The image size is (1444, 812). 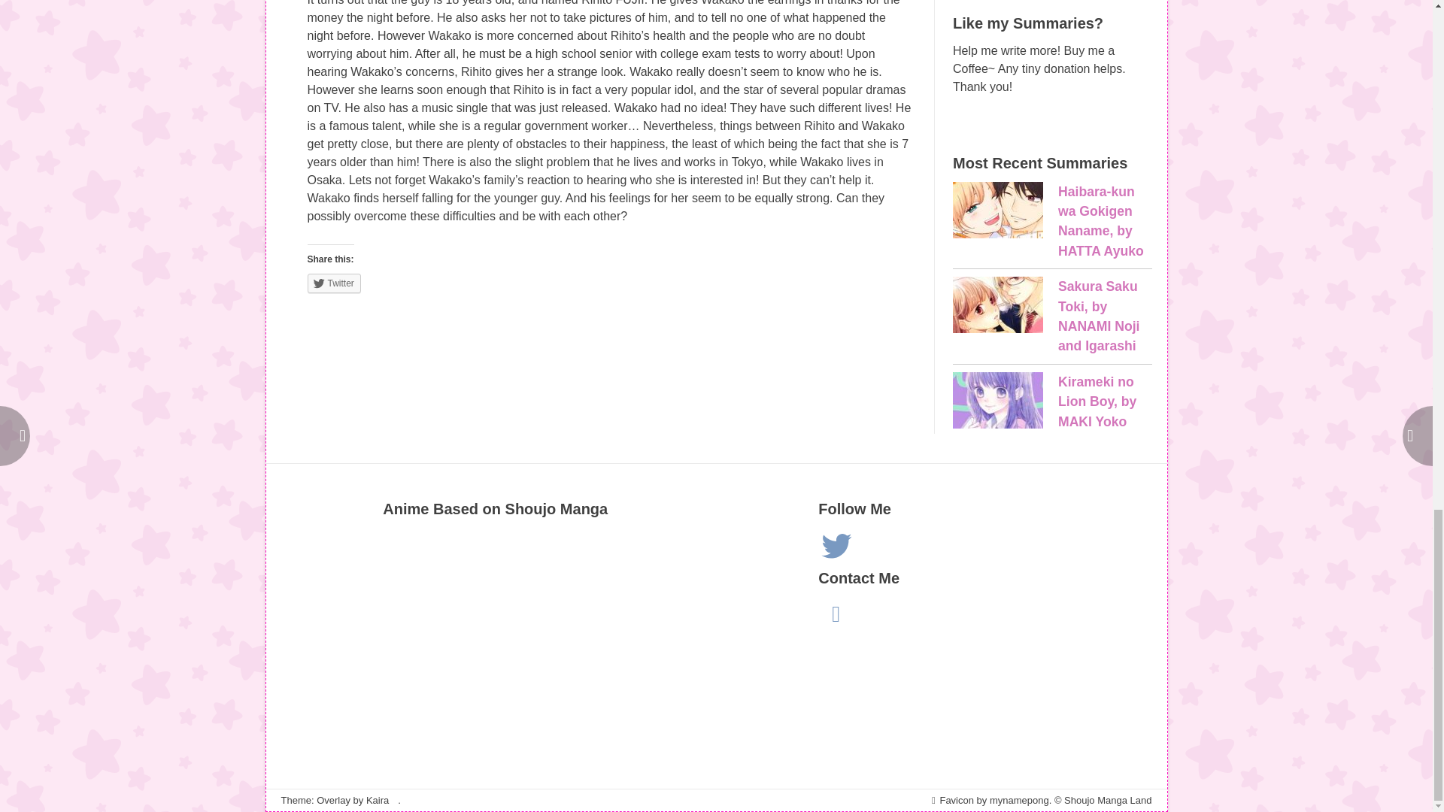 What do you see at coordinates (997, 212) in the screenshot?
I see `Haibara-kun wa Gokigen Naname, by HATTA Ayuko` at bounding box center [997, 212].